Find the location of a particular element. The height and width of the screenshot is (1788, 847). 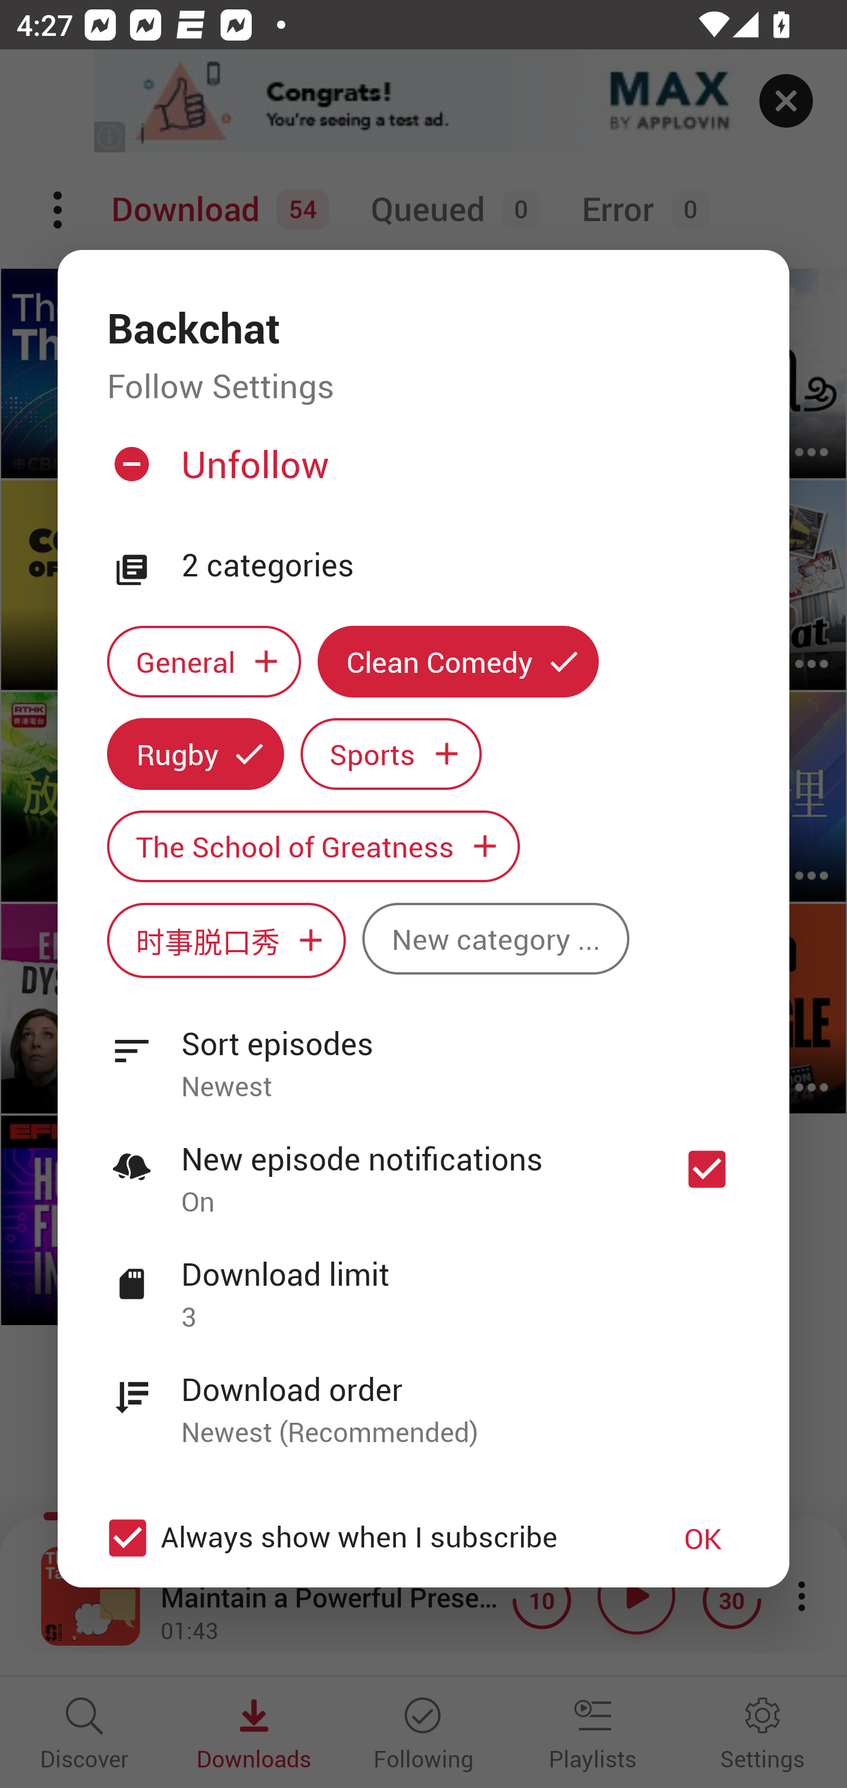

The School of Greatness is located at coordinates (313, 846).